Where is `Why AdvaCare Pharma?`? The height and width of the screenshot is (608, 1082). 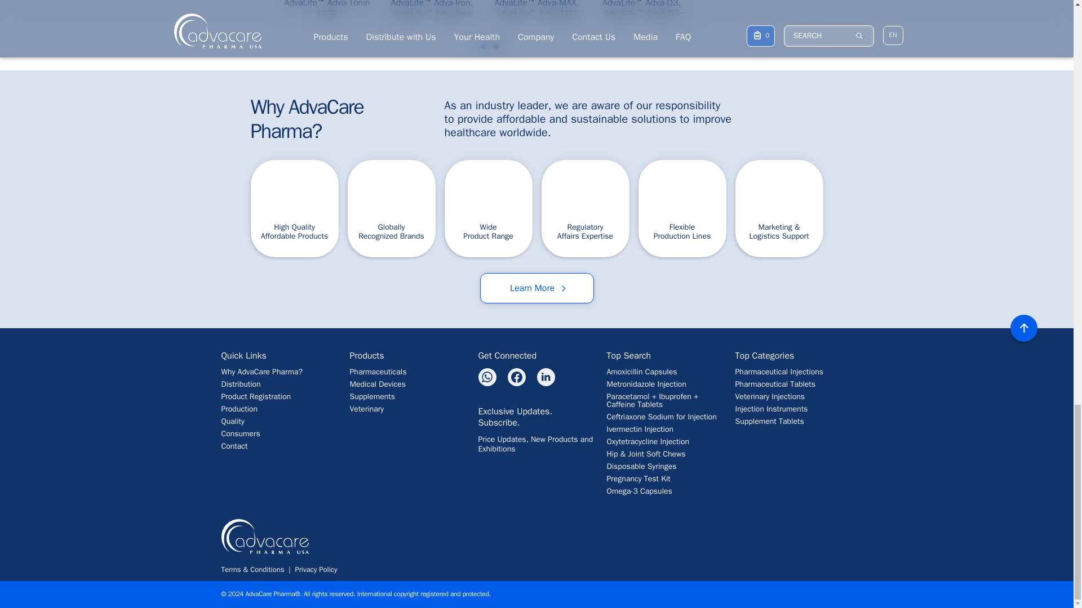 Why AdvaCare Pharma? is located at coordinates (342, 119).